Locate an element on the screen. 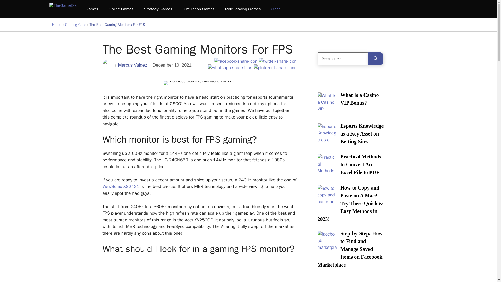  Gear is located at coordinates (276, 9).